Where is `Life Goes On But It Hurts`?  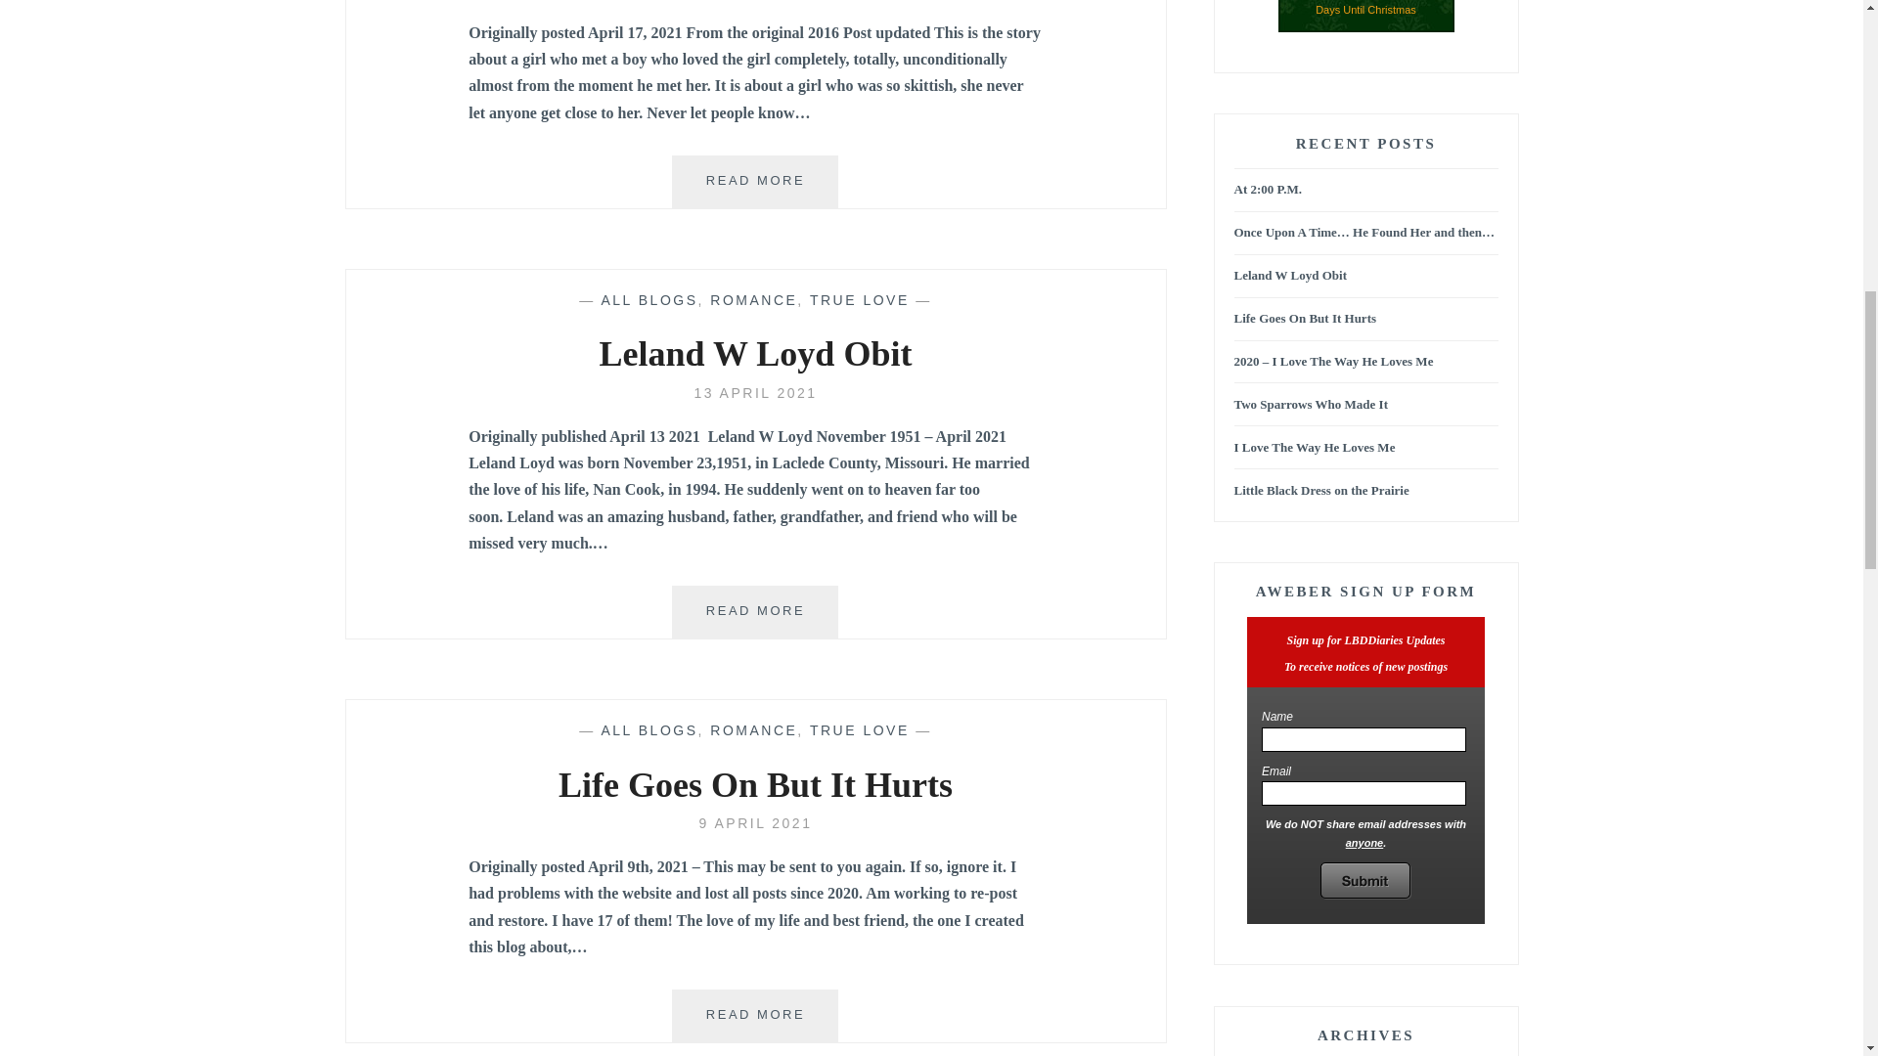
Life Goes On But It Hurts is located at coordinates (755, 355).